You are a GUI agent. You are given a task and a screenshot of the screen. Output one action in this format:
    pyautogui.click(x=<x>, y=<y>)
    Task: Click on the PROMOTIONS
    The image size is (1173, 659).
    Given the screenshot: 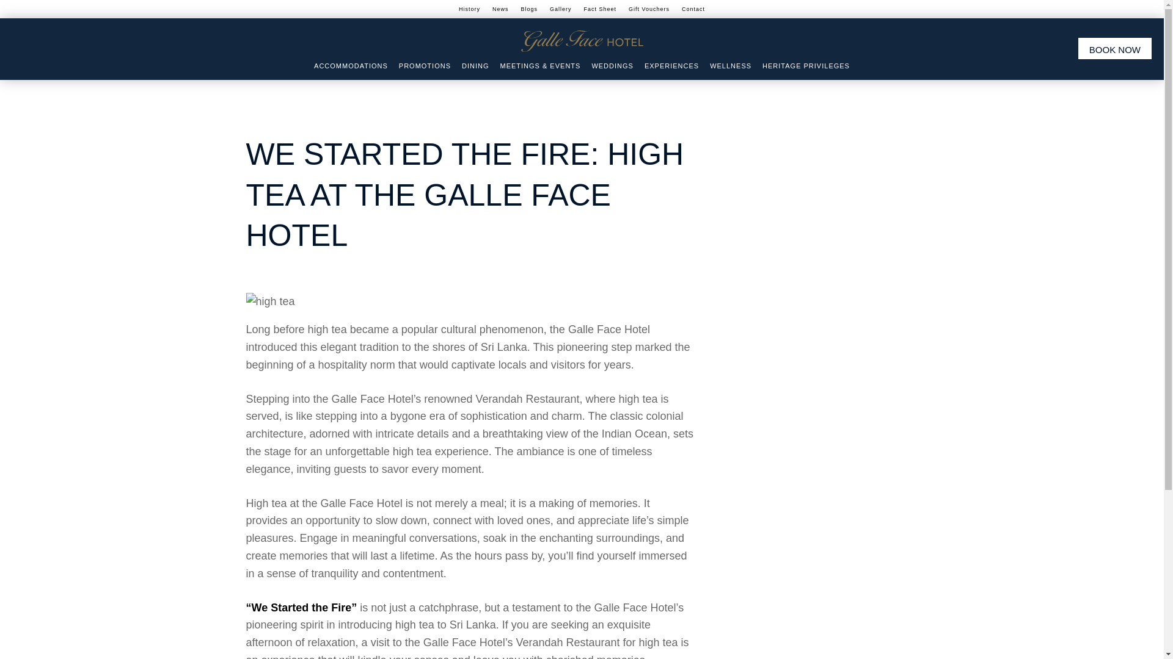 What is the action you would take?
    pyautogui.click(x=424, y=66)
    